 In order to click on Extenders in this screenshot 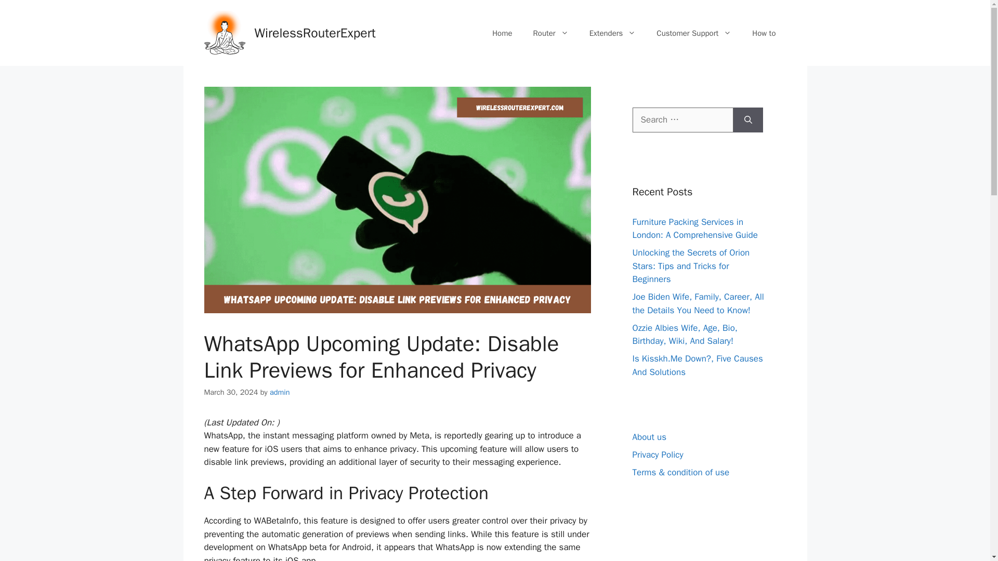, I will do `click(612, 33)`.